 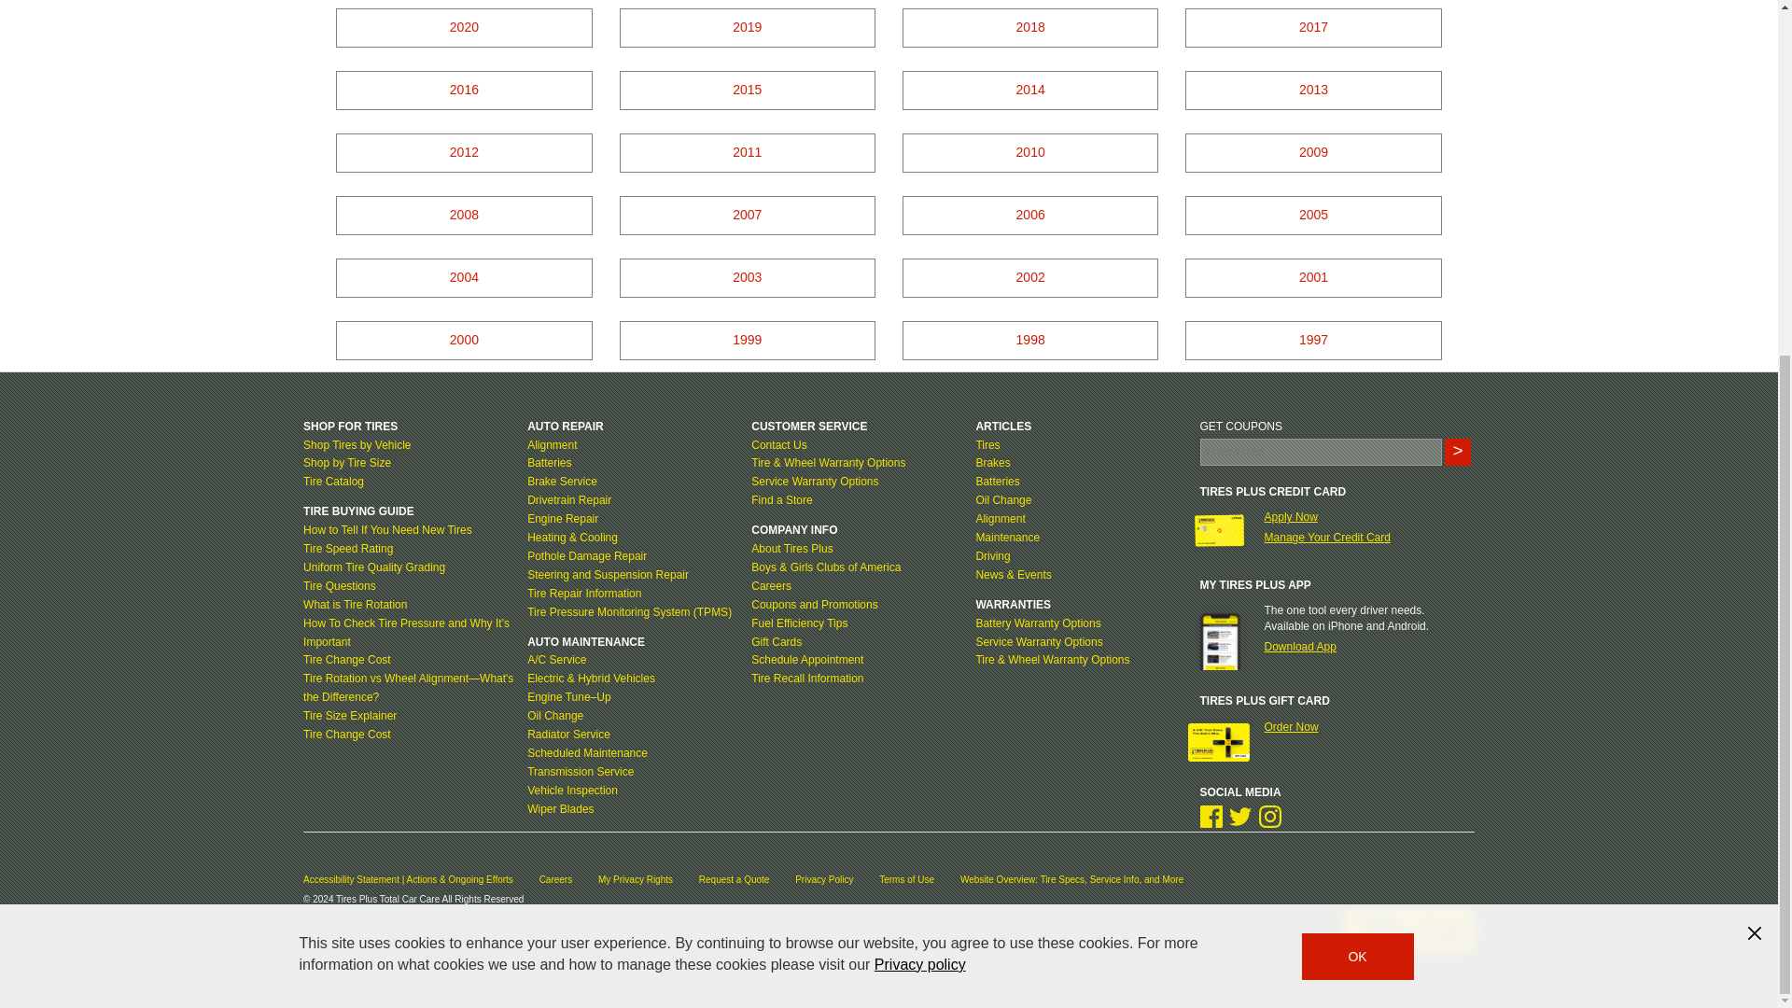 I want to click on Facebook, so click(x=1211, y=816).